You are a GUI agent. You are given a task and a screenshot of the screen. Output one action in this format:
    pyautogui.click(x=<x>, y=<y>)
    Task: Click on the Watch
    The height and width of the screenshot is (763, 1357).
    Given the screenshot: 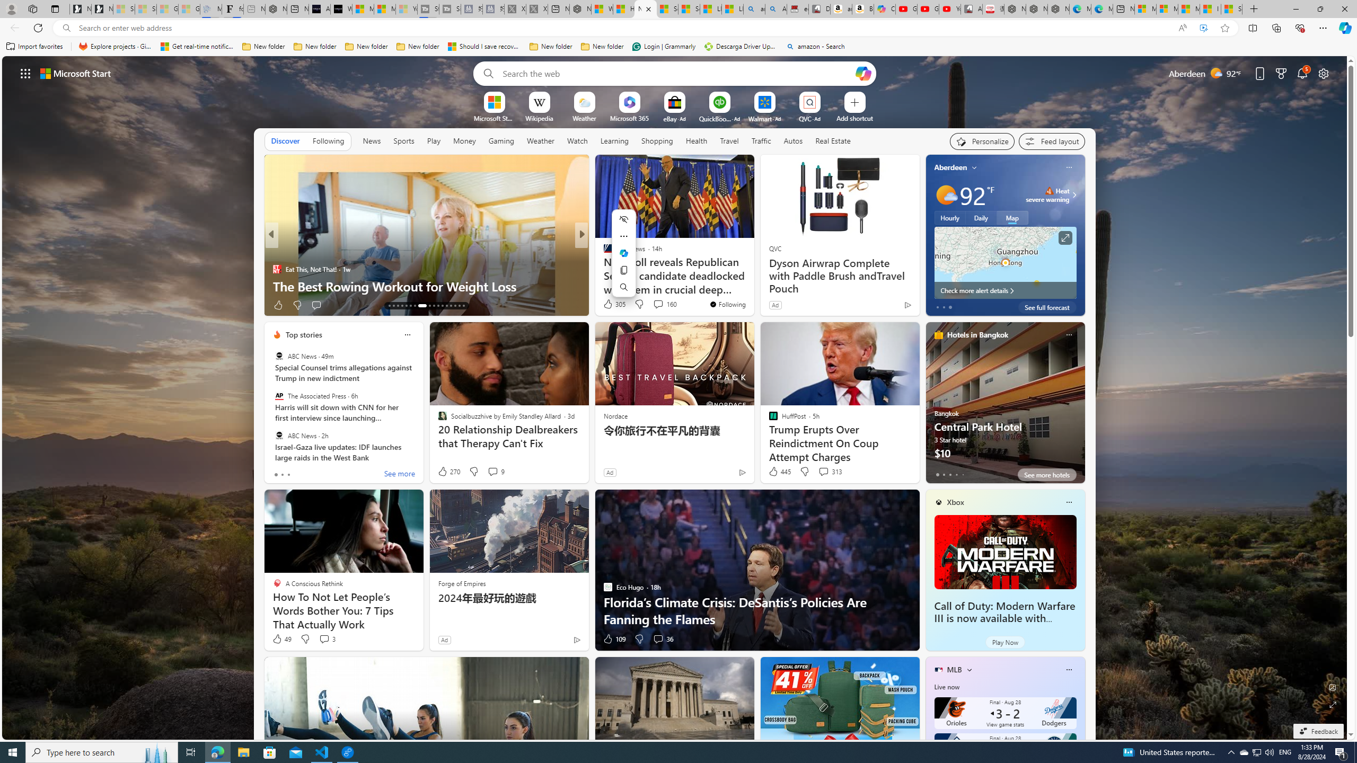 What is the action you would take?
    pyautogui.click(x=577, y=141)
    